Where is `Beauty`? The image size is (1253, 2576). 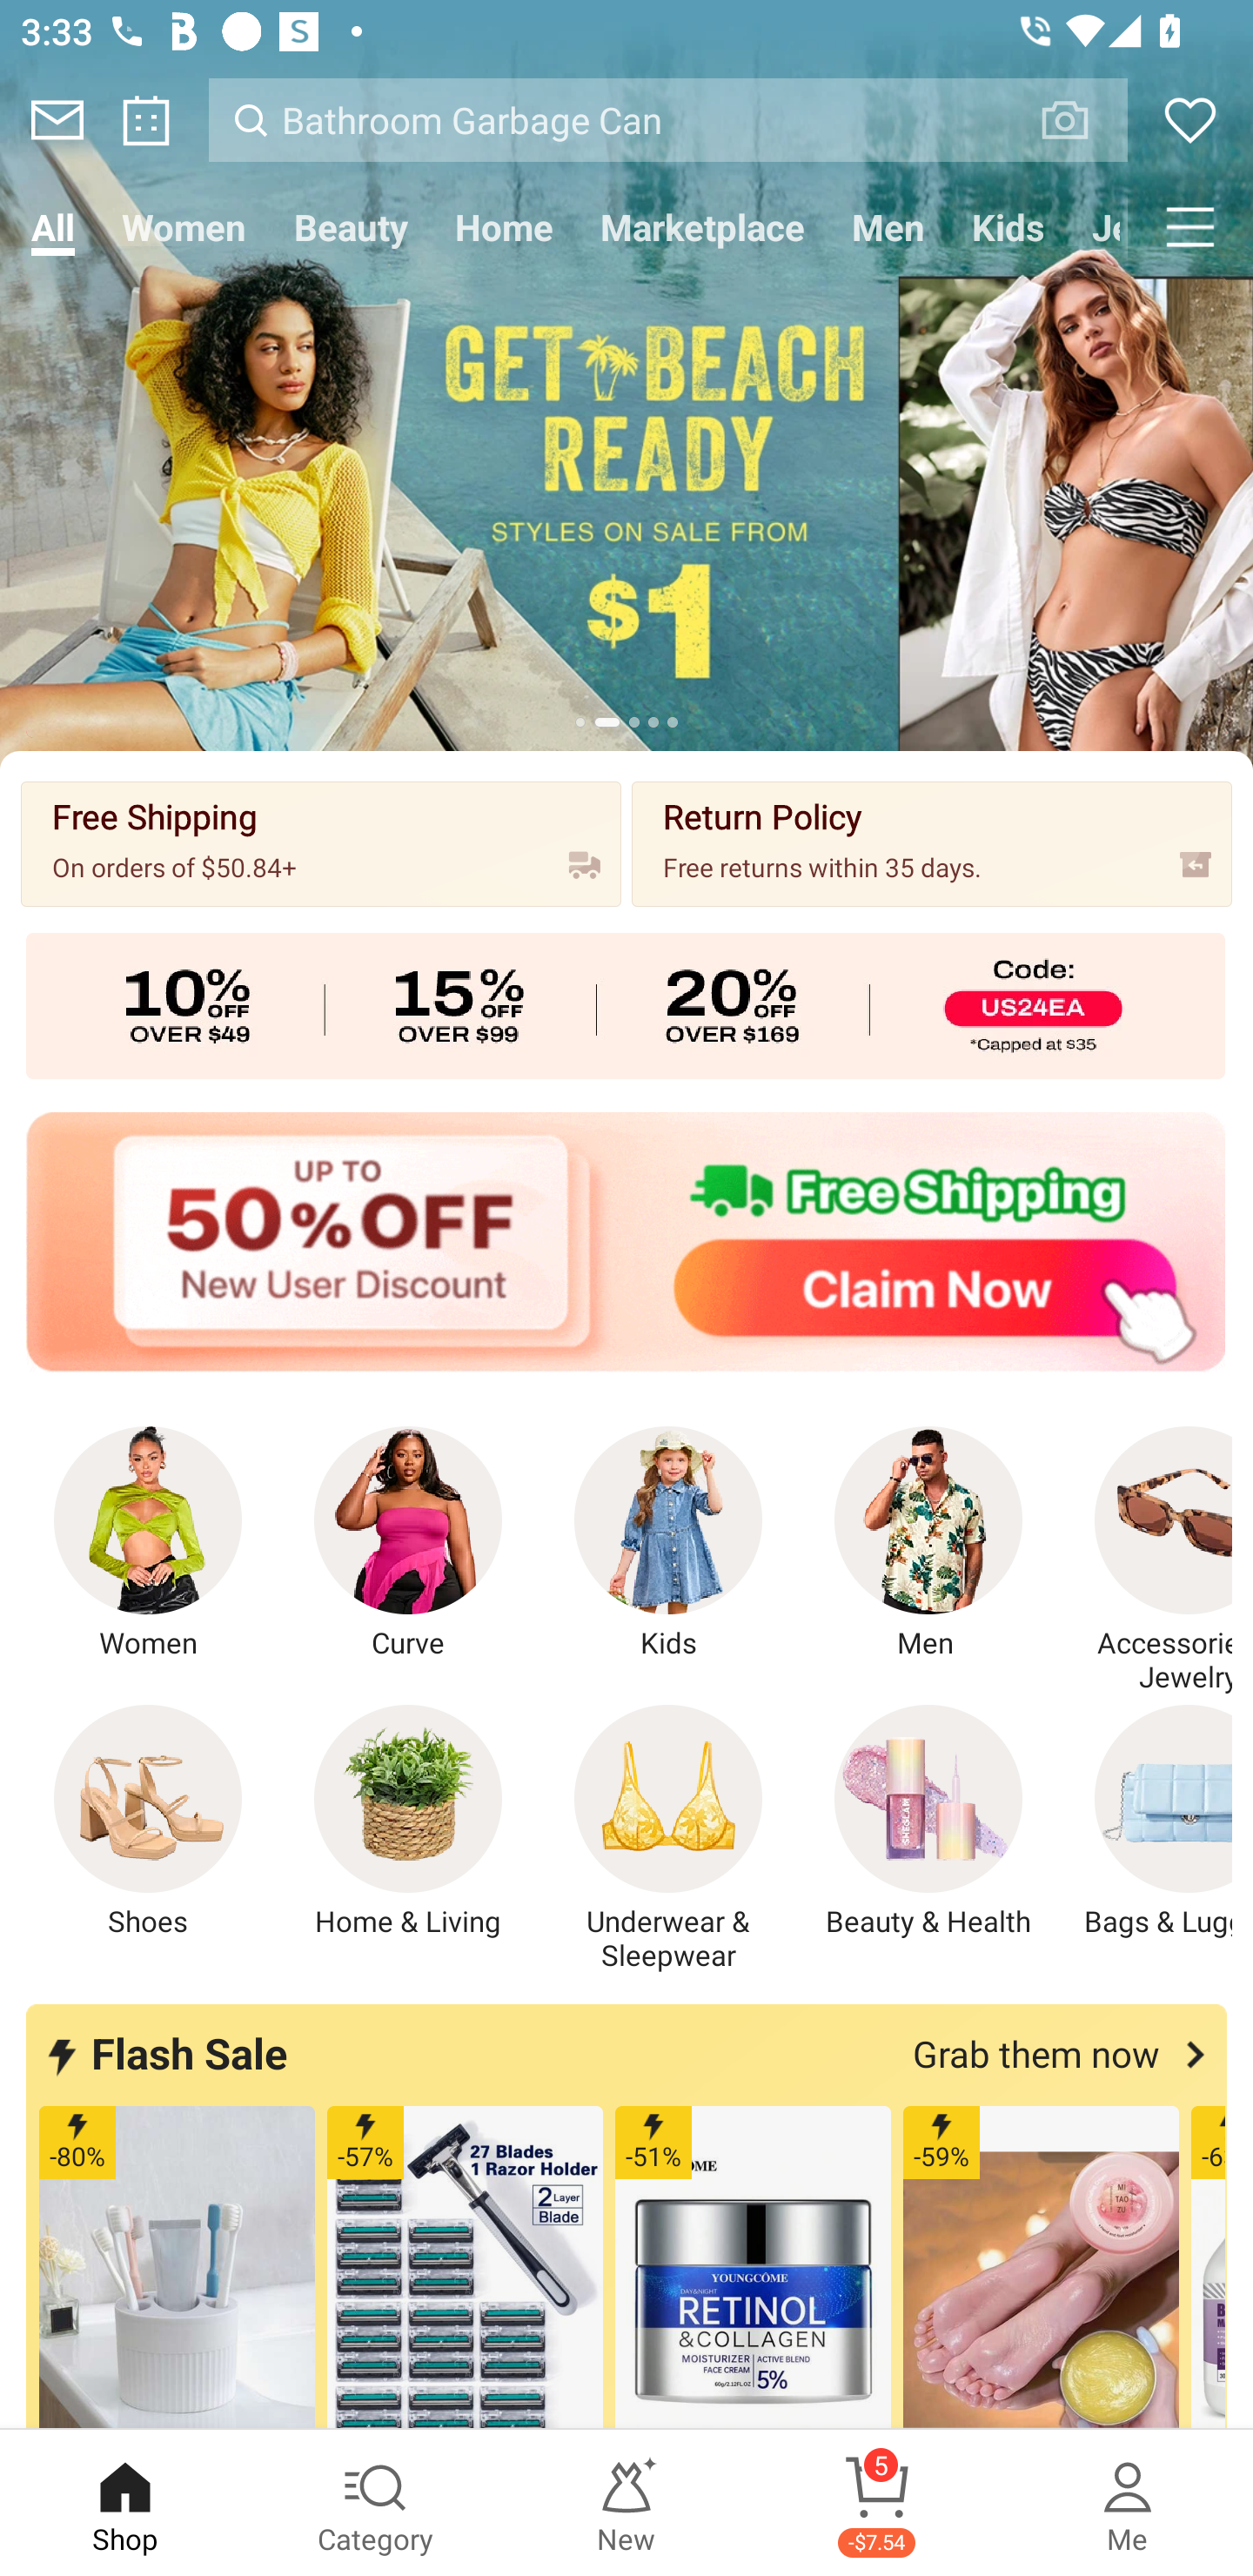 Beauty is located at coordinates (351, 226).